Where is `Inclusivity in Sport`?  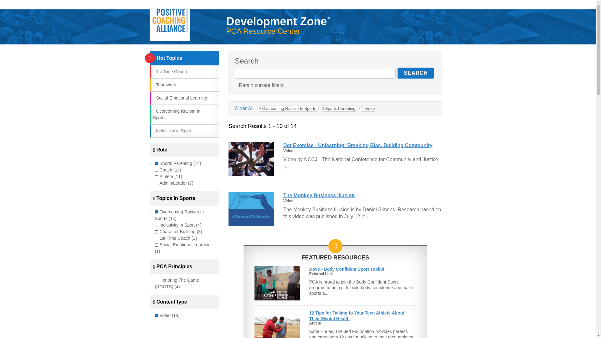 Inclusivity in Sport is located at coordinates (172, 131).